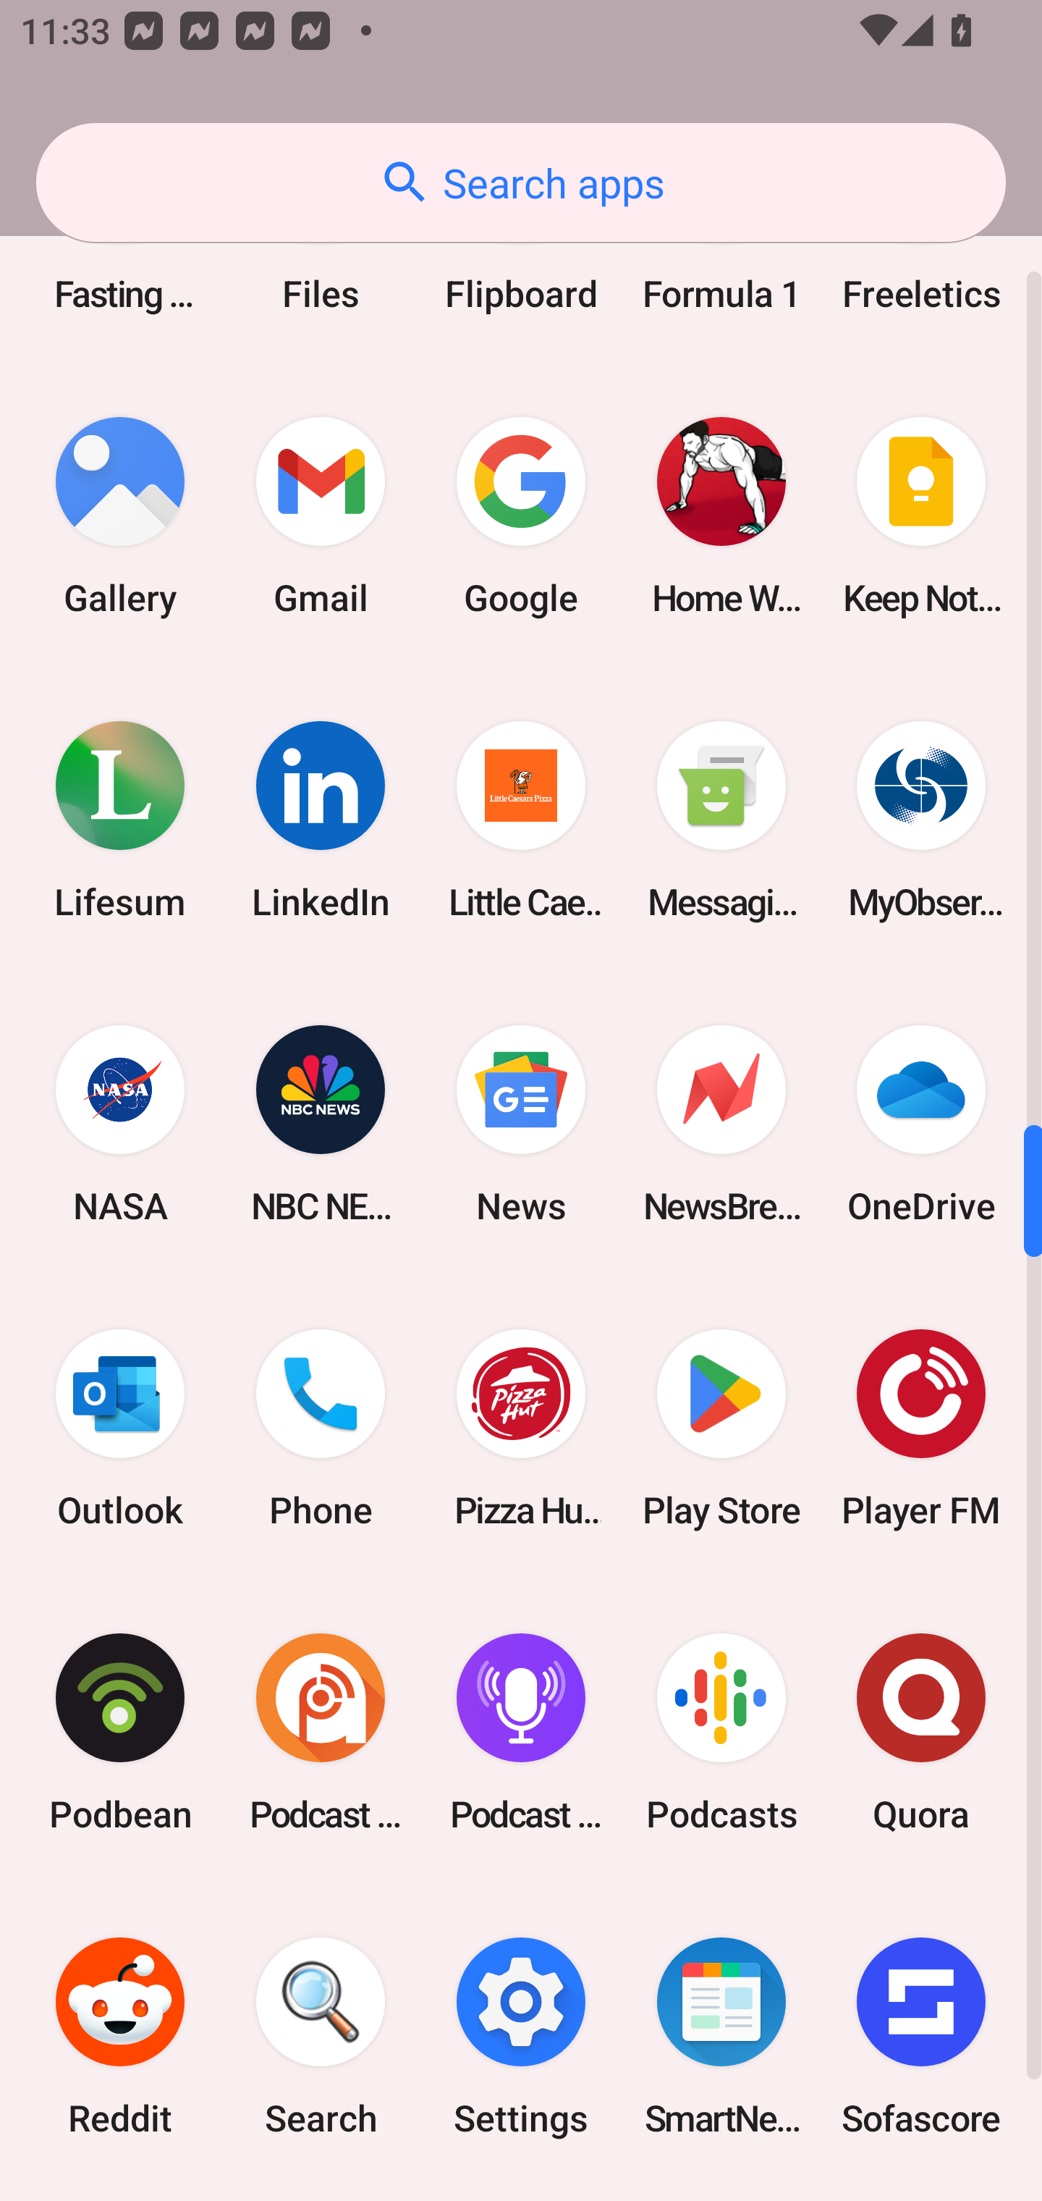 Image resolution: width=1042 pixels, height=2201 pixels. What do you see at coordinates (521, 1428) in the screenshot?
I see `Pizza Hut HK & Macau` at bounding box center [521, 1428].